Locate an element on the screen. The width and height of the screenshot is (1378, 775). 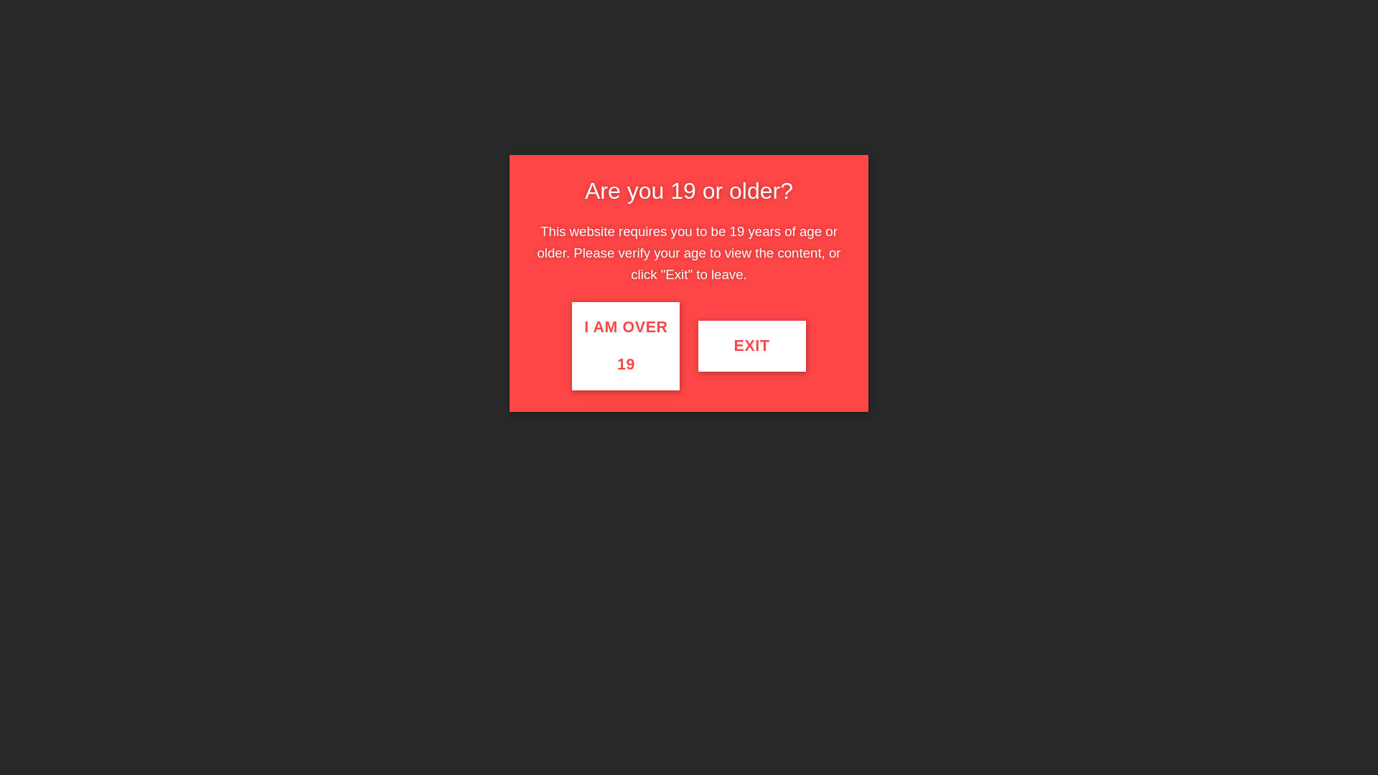
REVIEW PROGRAM is located at coordinates (850, 137).